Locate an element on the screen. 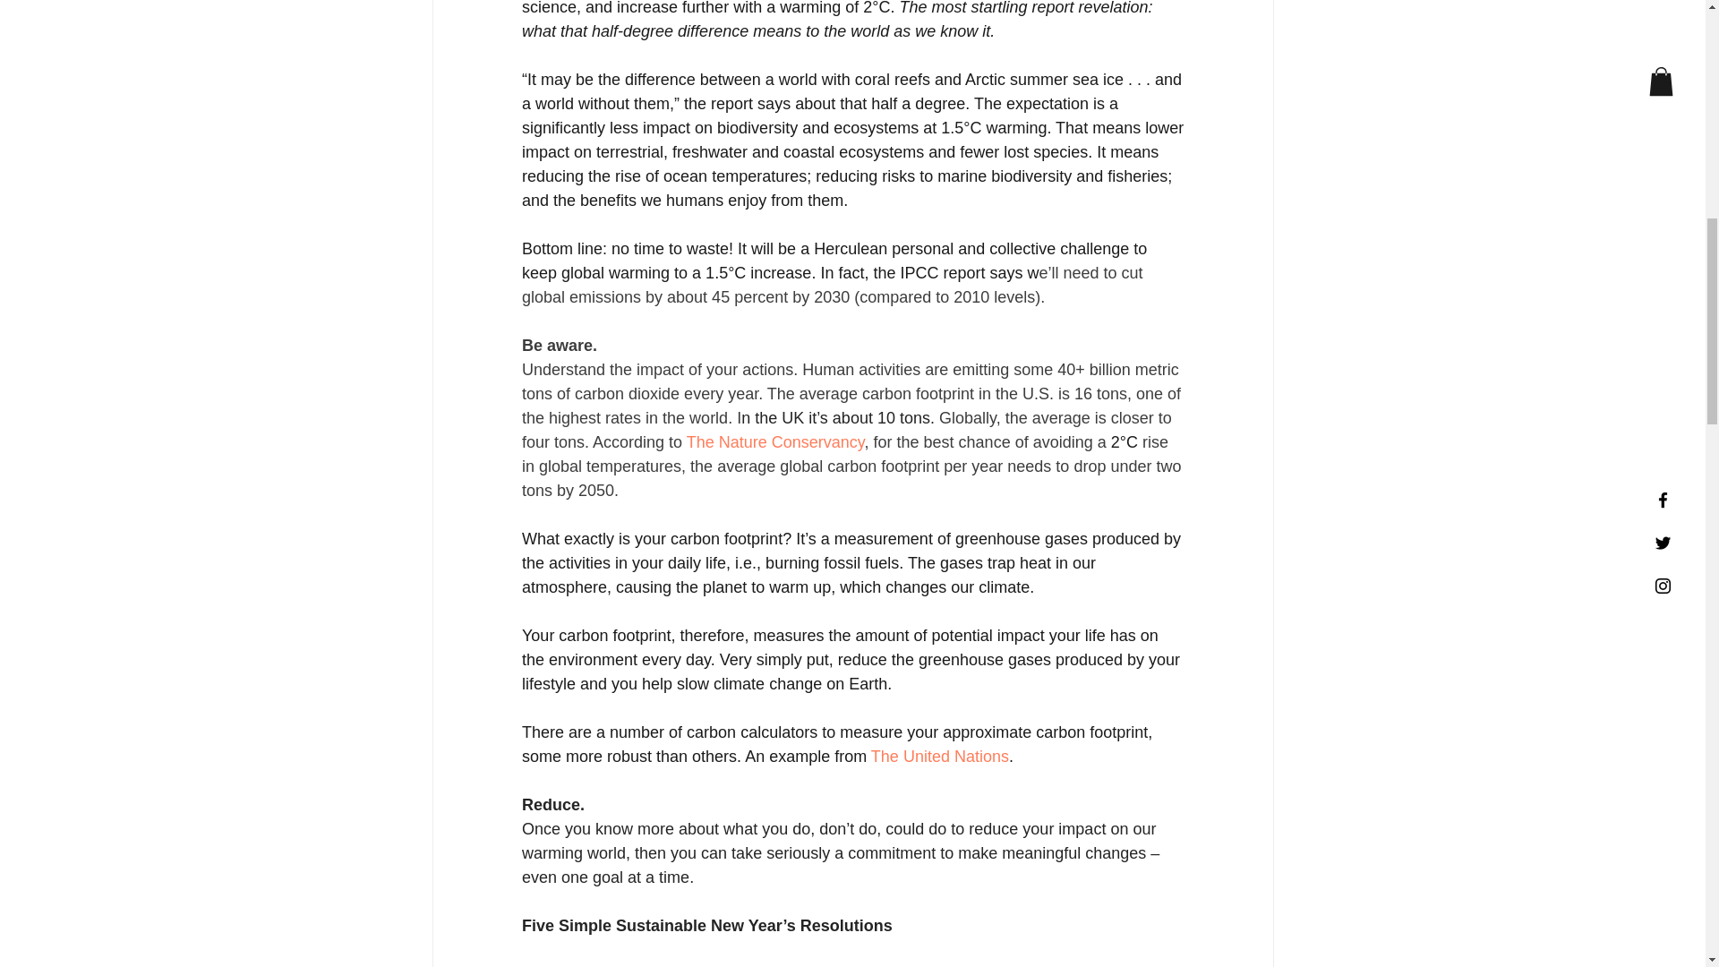 Image resolution: width=1719 pixels, height=967 pixels. The United Nations is located at coordinates (938, 756).